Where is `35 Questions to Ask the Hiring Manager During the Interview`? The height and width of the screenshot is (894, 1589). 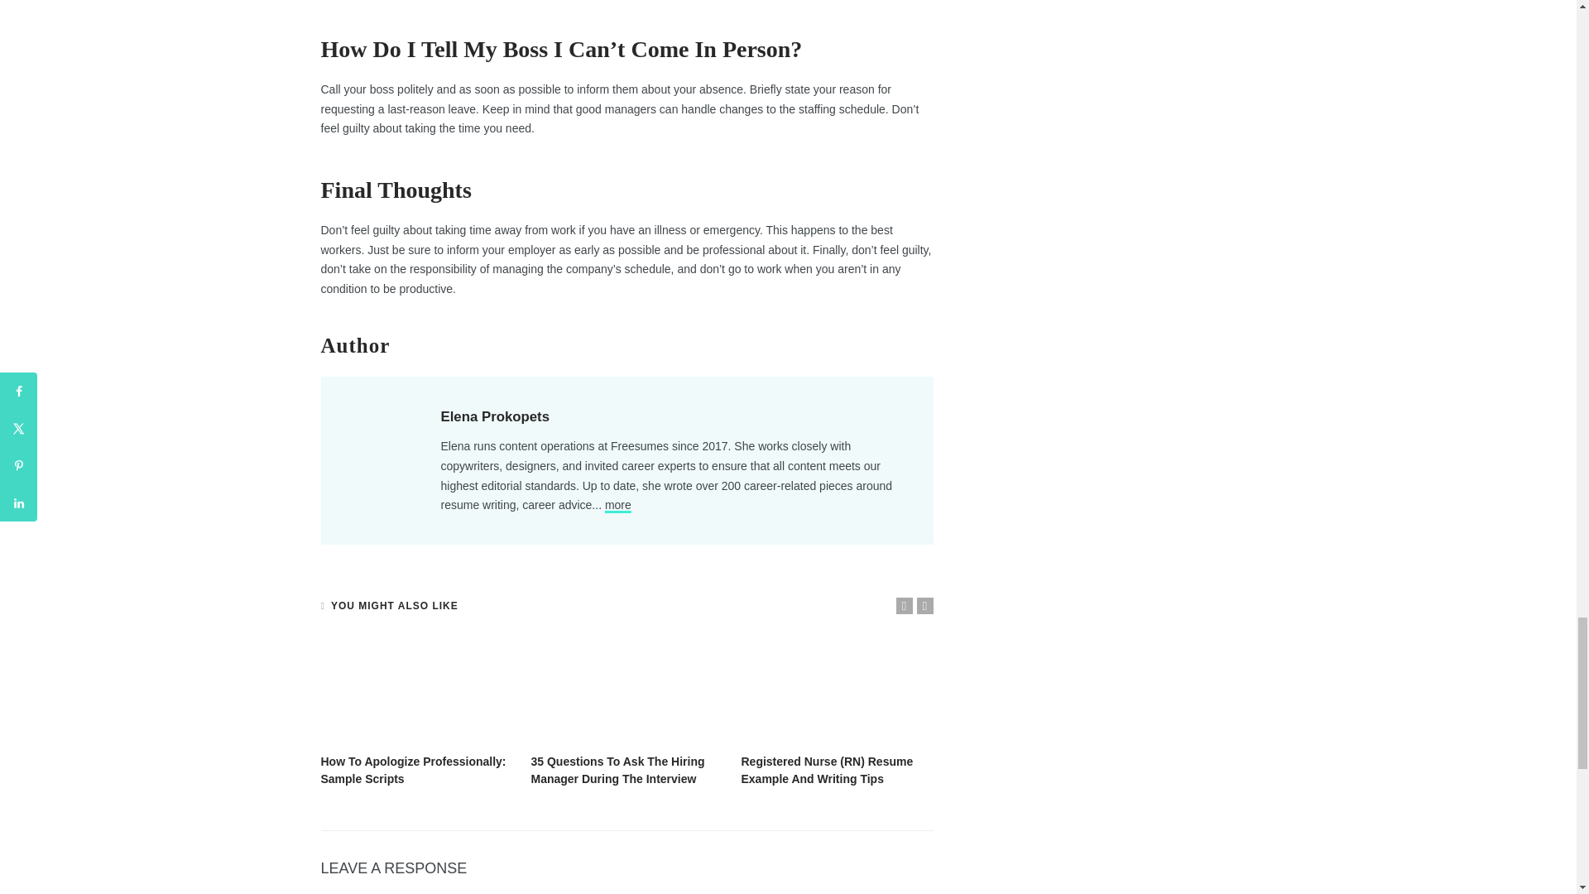 35 Questions to Ask the Hiring Manager During the Interview is located at coordinates (617, 770).